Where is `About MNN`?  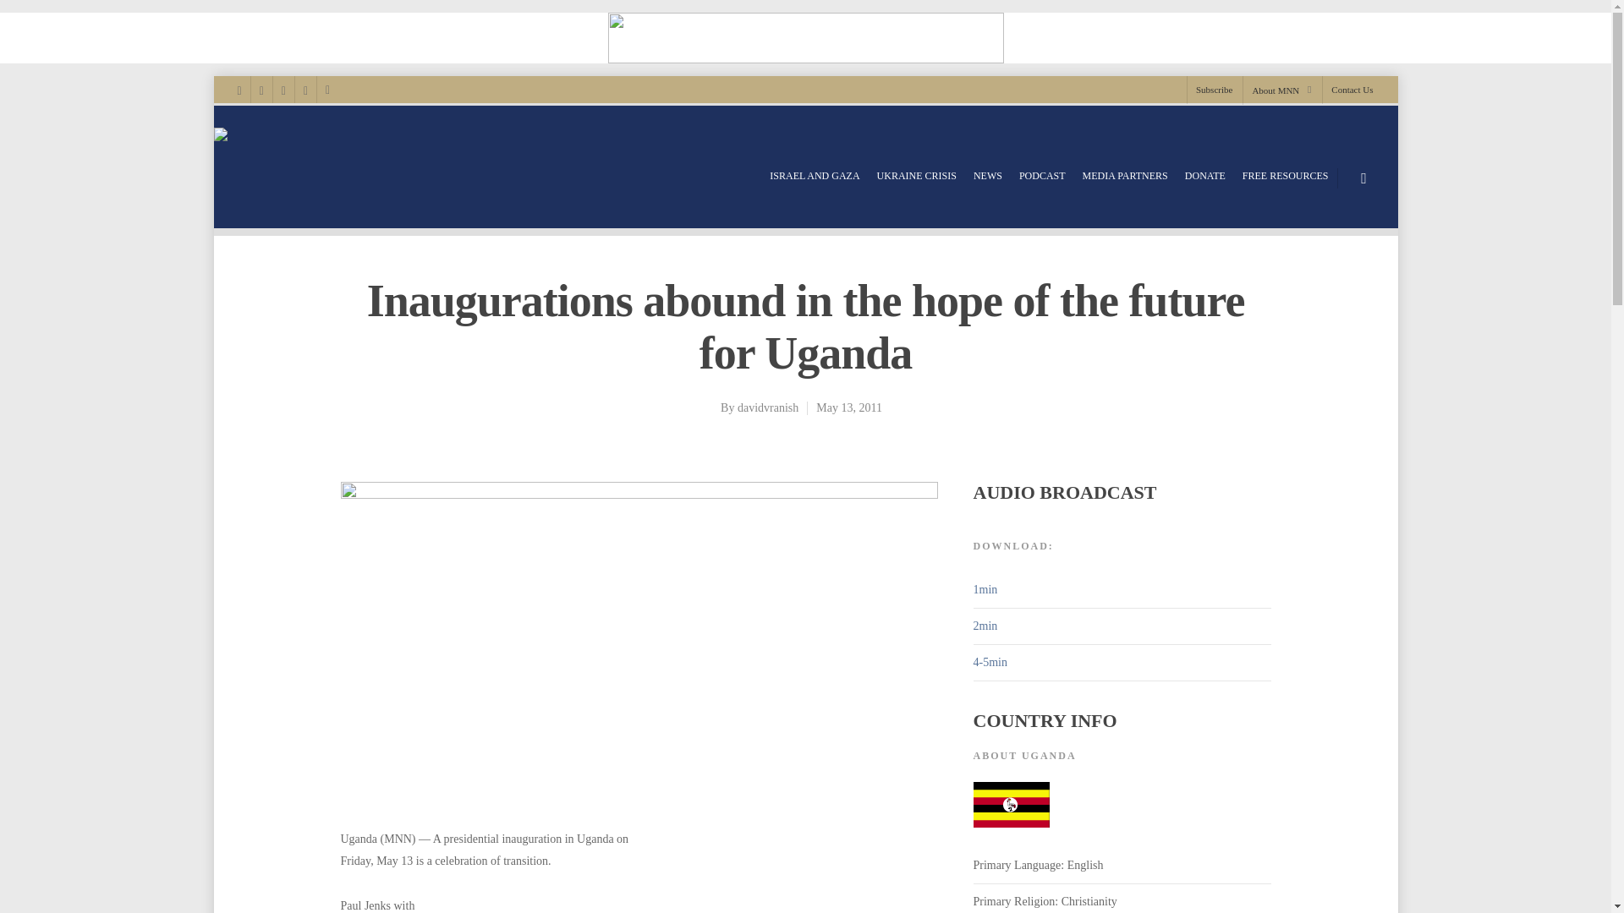
About MNN is located at coordinates (1281, 90).